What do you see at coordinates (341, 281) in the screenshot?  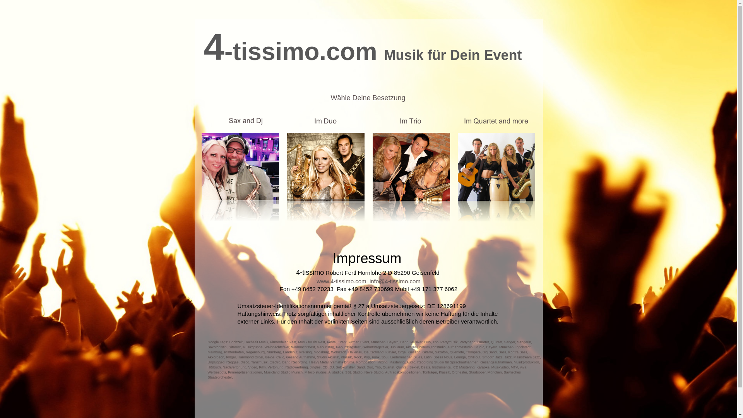 I see `www.4-tissimo.com` at bounding box center [341, 281].